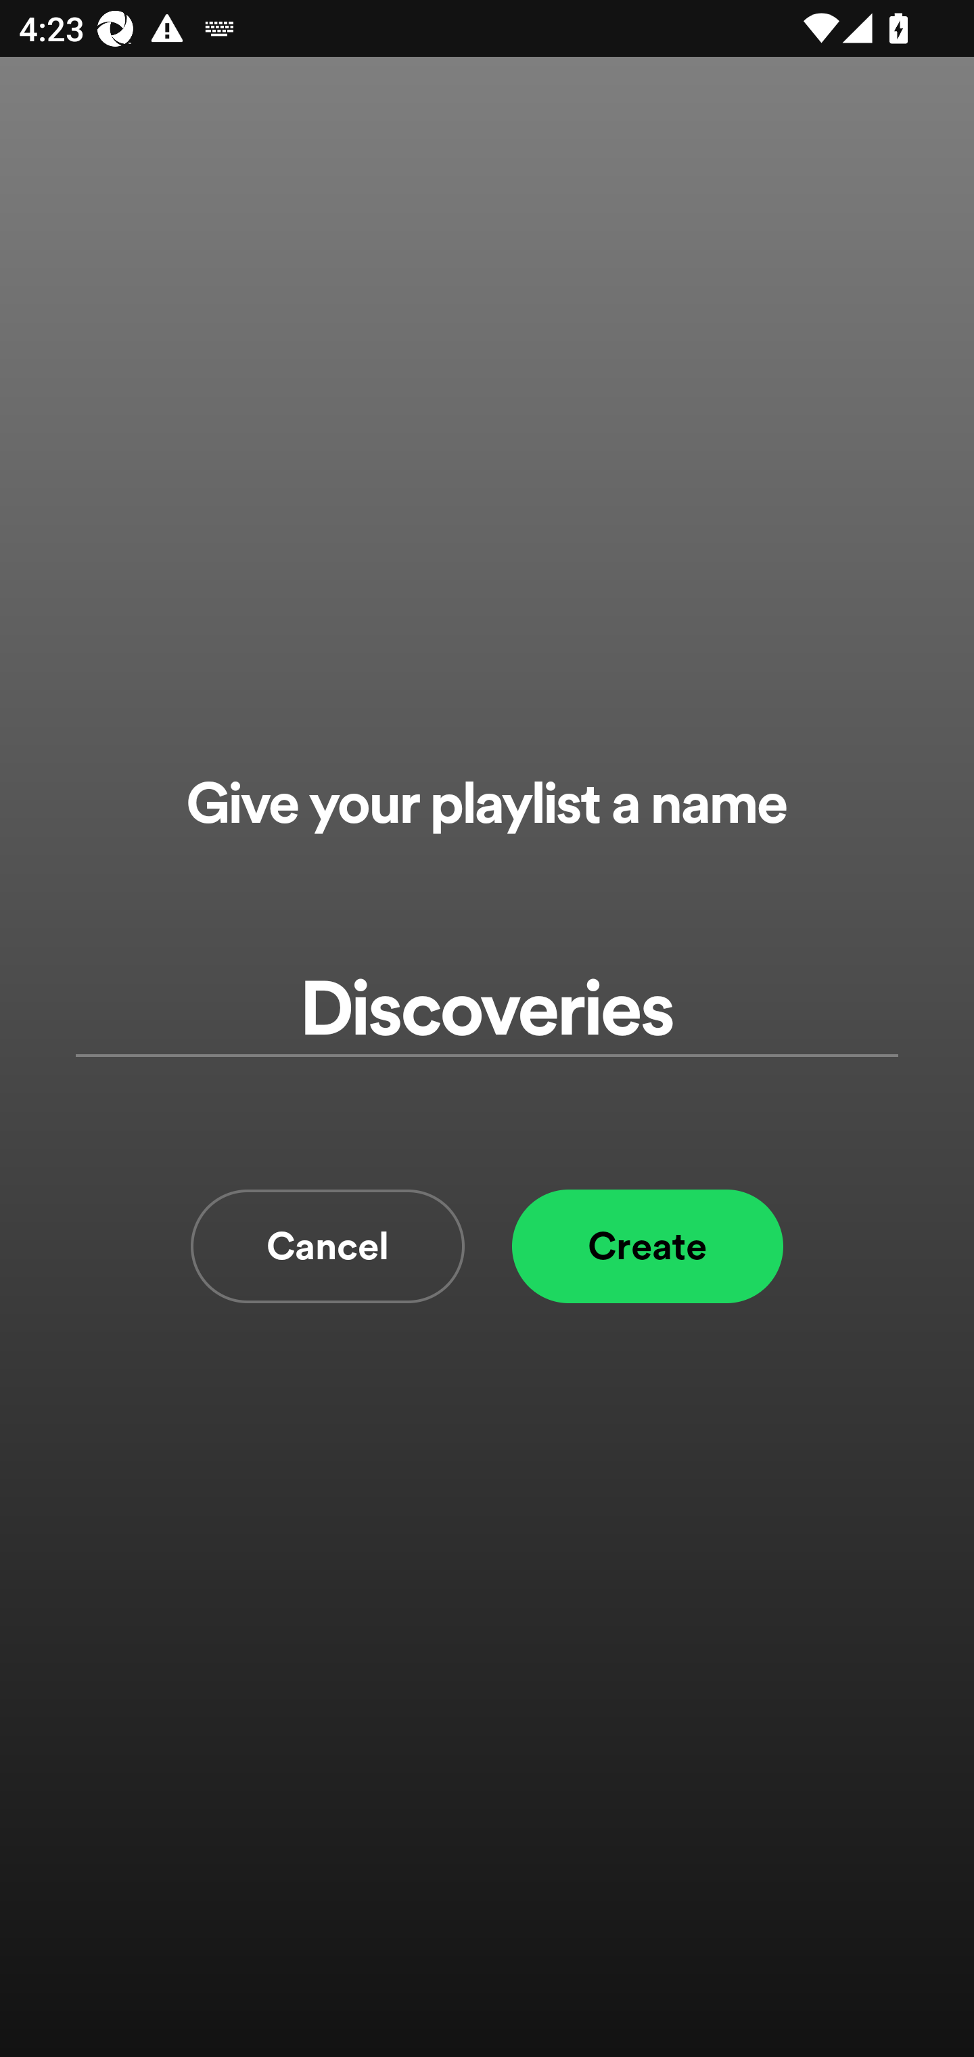 This screenshot has height=2057, width=974. I want to click on Discoveries Add a playlist name, so click(487, 1010).